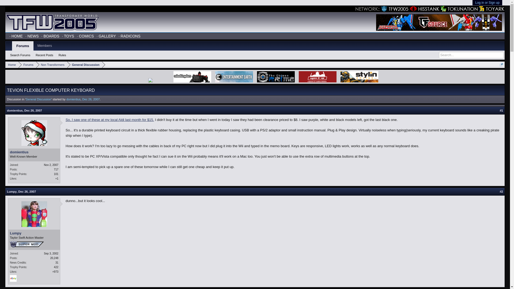  What do you see at coordinates (34, 233) in the screenshot?
I see `Lumpy` at bounding box center [34, 233].